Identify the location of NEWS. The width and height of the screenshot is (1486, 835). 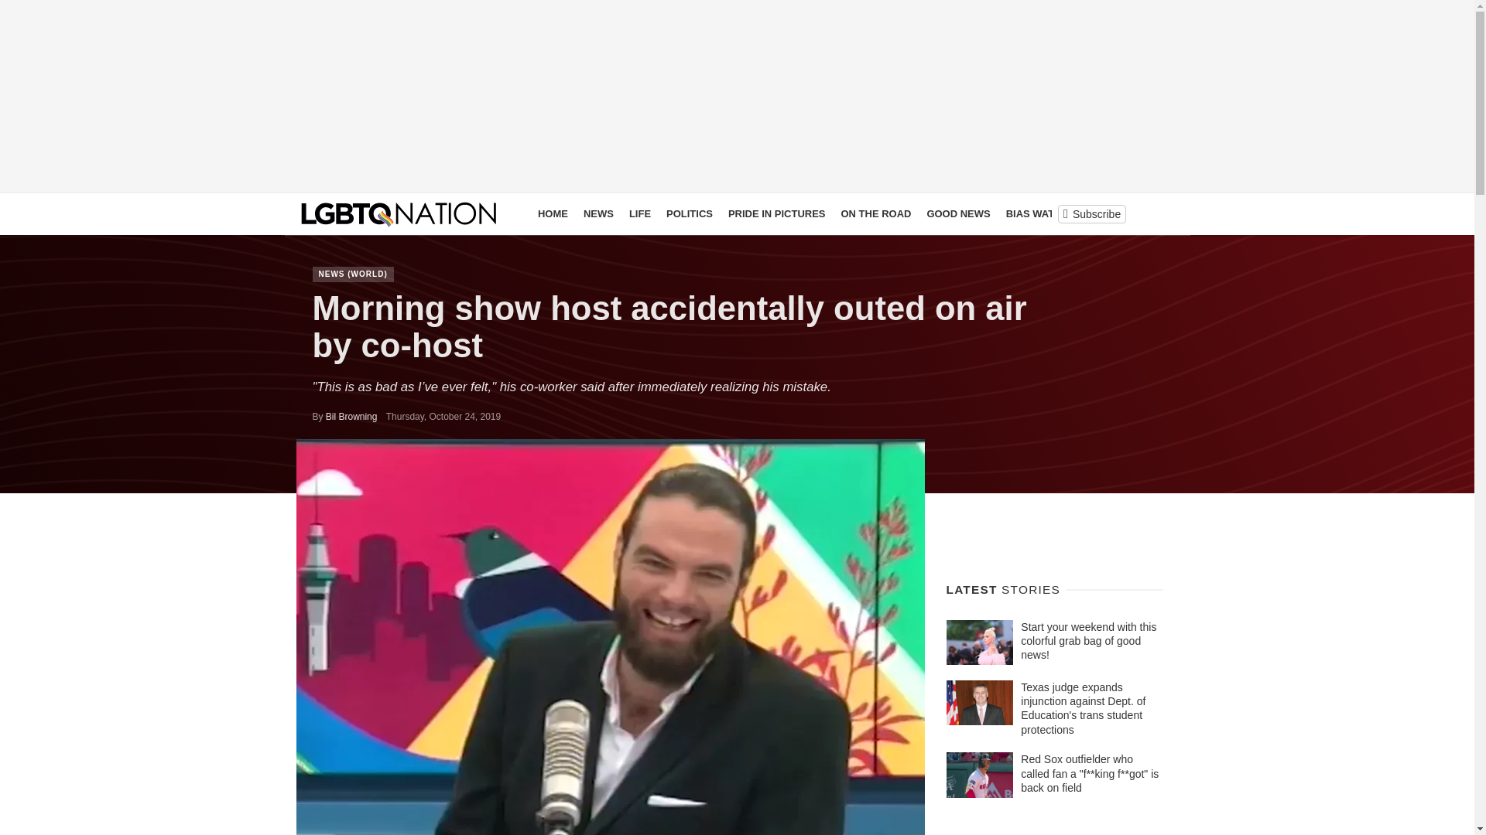
(598, 213).